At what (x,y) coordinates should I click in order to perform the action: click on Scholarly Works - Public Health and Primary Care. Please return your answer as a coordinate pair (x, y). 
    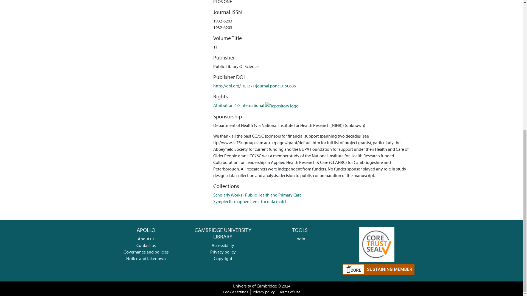
    Looking at the image, I should click on (257, 195).